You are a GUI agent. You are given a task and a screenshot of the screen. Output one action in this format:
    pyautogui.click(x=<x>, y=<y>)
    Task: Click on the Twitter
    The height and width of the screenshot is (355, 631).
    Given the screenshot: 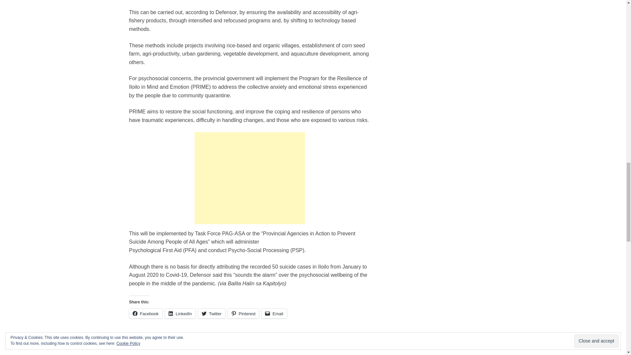 What is the action you would take?
    pyautogui.click(x=212, y=313)
    